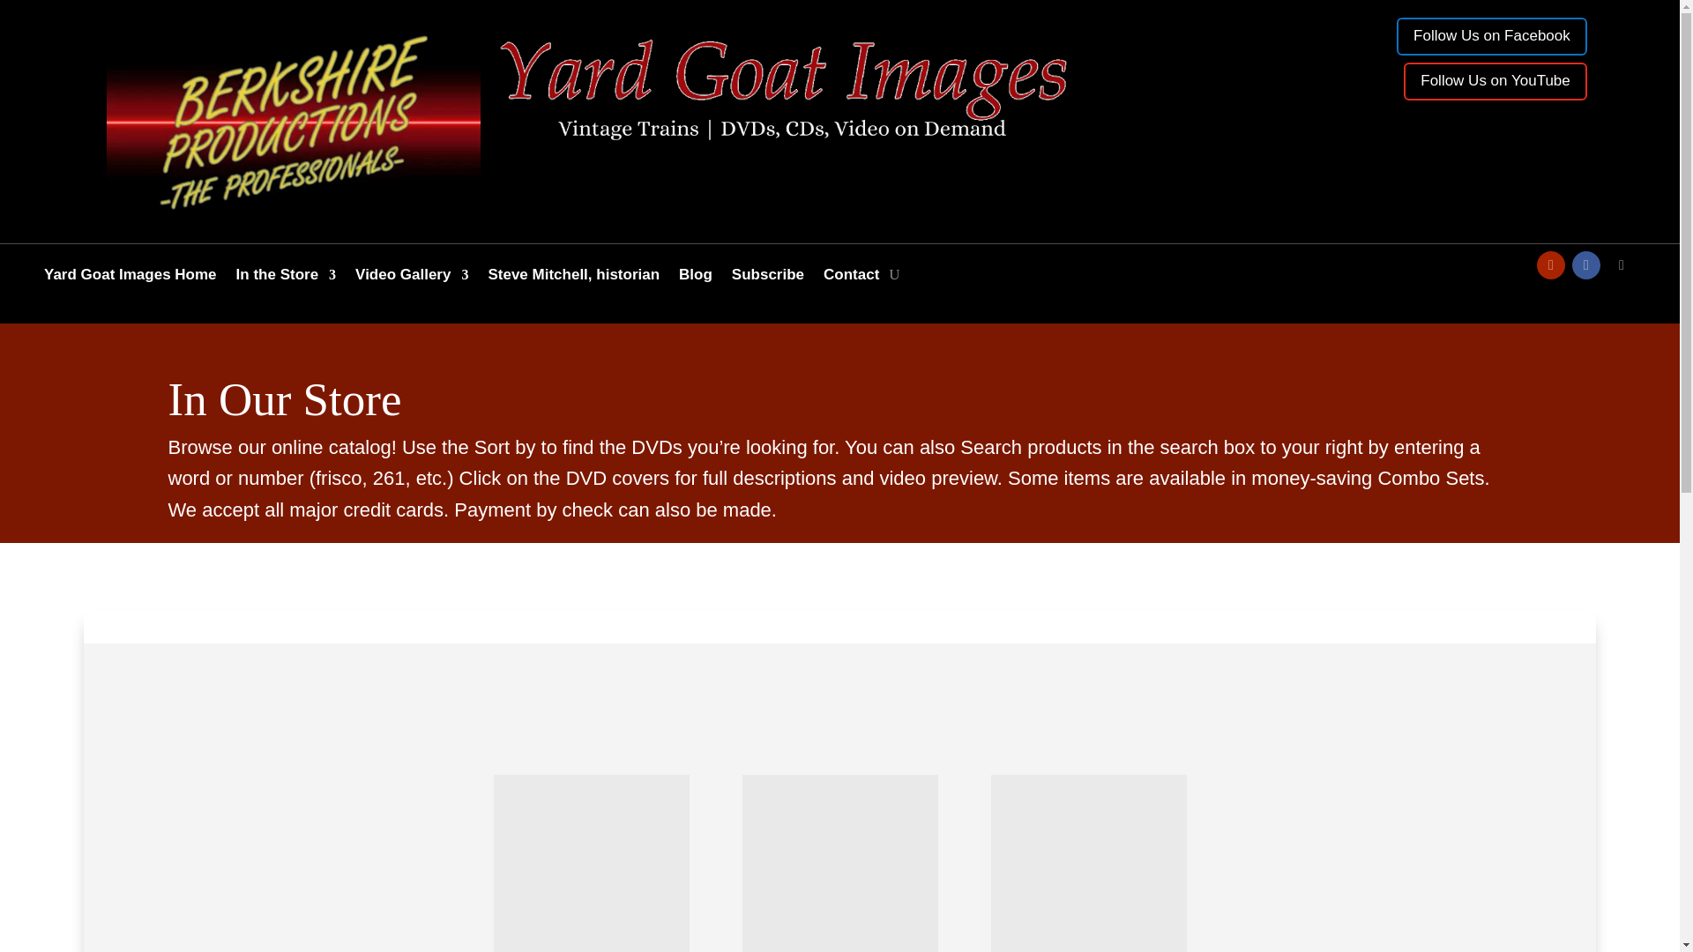 This screenshot has width=1693, height=952. Describe the element at coordinates (293, 123) in the screenshot. I see `berkshire productions professionals logo` at that location.